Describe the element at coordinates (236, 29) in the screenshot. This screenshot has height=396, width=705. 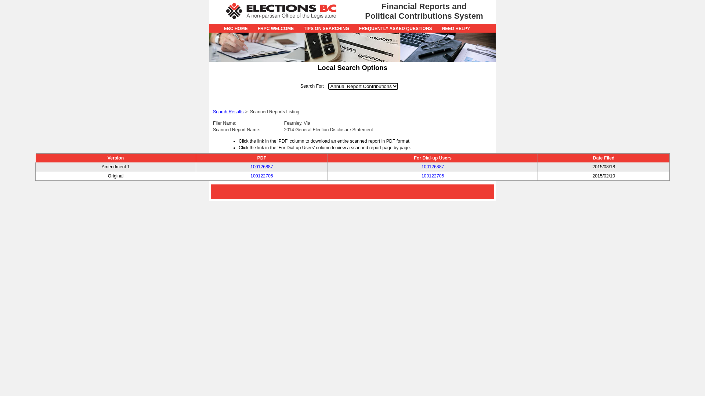
I see `EBC HOME` at that location.